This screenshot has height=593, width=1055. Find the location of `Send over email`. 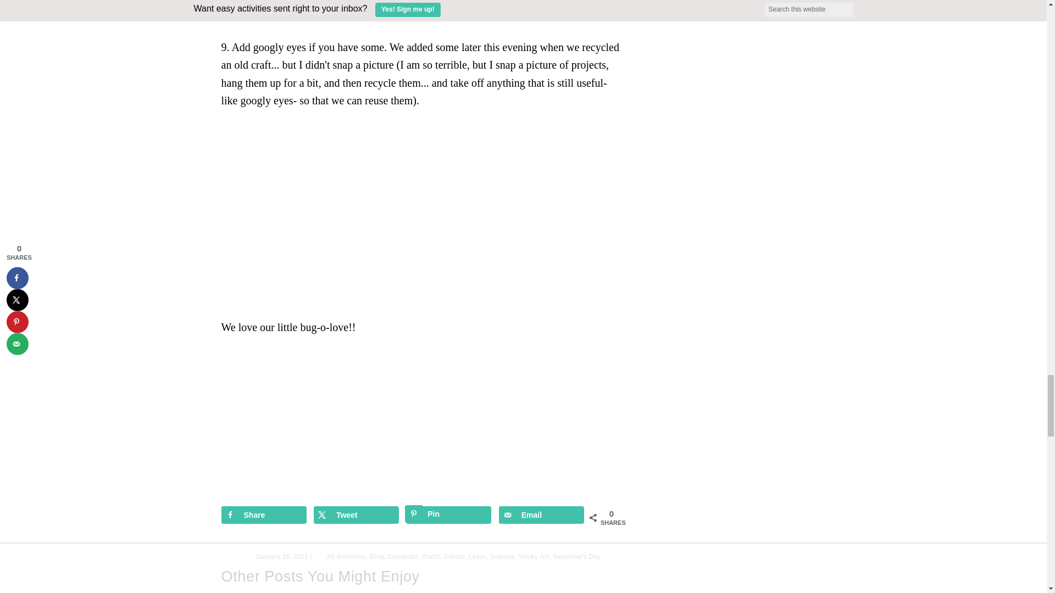

Send over email is located at coordinates (542, 515).